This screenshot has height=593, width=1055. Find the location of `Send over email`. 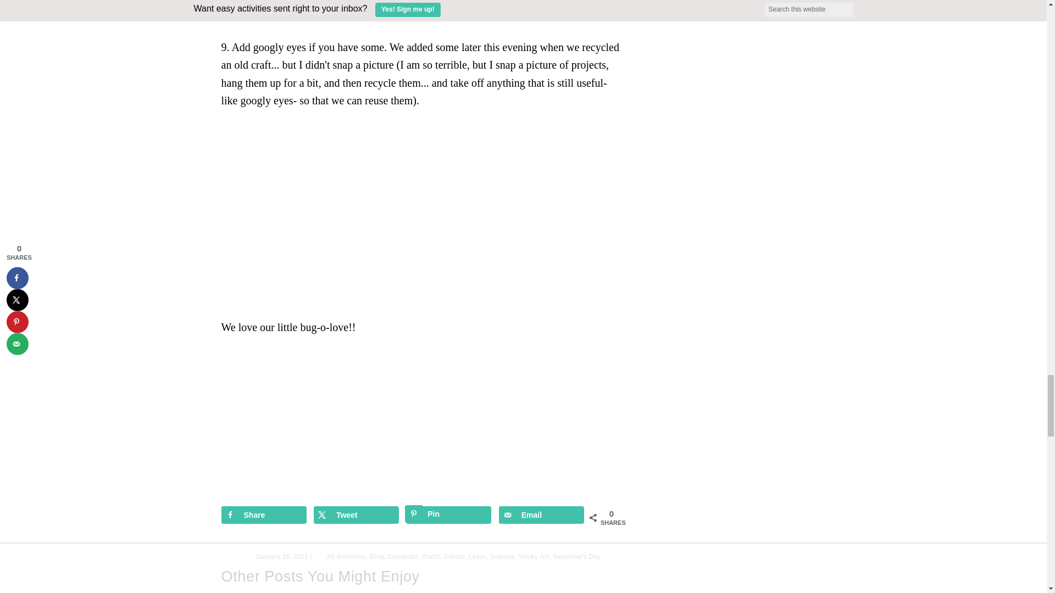

Send over email is located at coordinates (542, 515).